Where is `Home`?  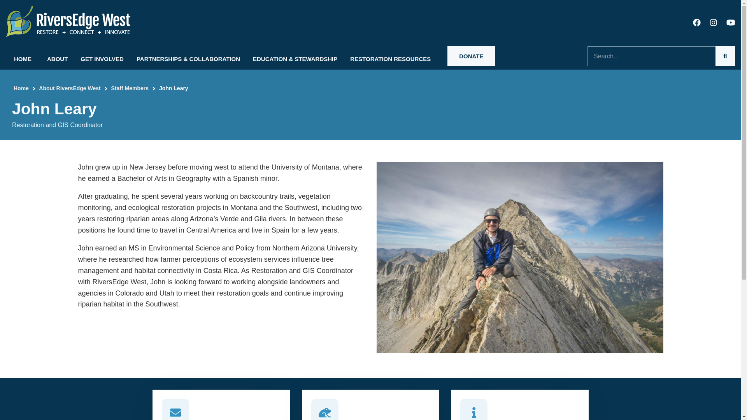
Home is located at coordinates (68, 21).